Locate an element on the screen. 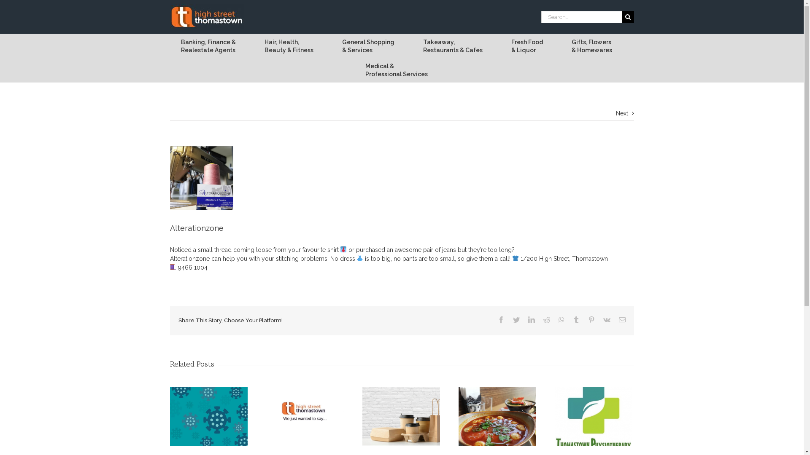 This screenshot has width=810, height=455. Next is located at coordinates (622, 113).